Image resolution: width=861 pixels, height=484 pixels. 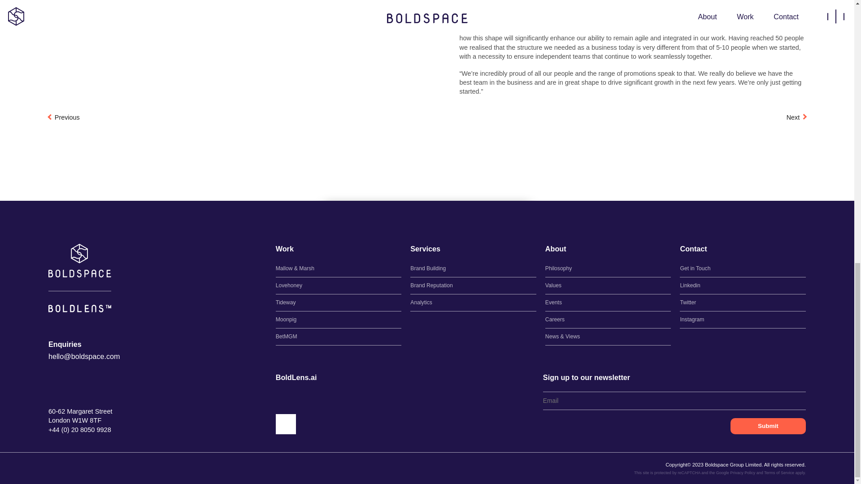 I want to click on Tideway, so click(x=339, y=302).